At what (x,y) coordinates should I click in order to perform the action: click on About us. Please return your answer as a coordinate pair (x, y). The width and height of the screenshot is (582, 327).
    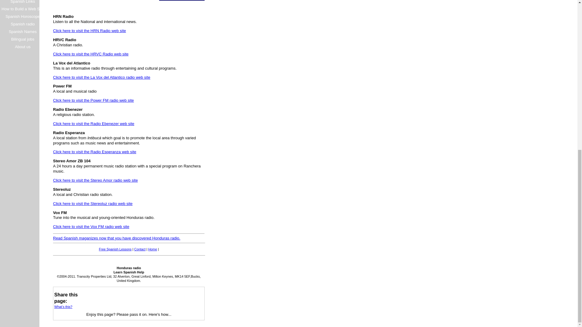
    Looking at the image, I should click on (22, 47).